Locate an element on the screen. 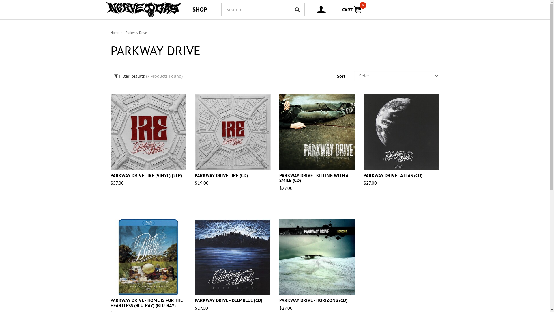 The height and width of the screenshot is (312, 554). PARKWAY DRIVE - IRE (VINYL) (2LP) is located at coordinates (146, 175).